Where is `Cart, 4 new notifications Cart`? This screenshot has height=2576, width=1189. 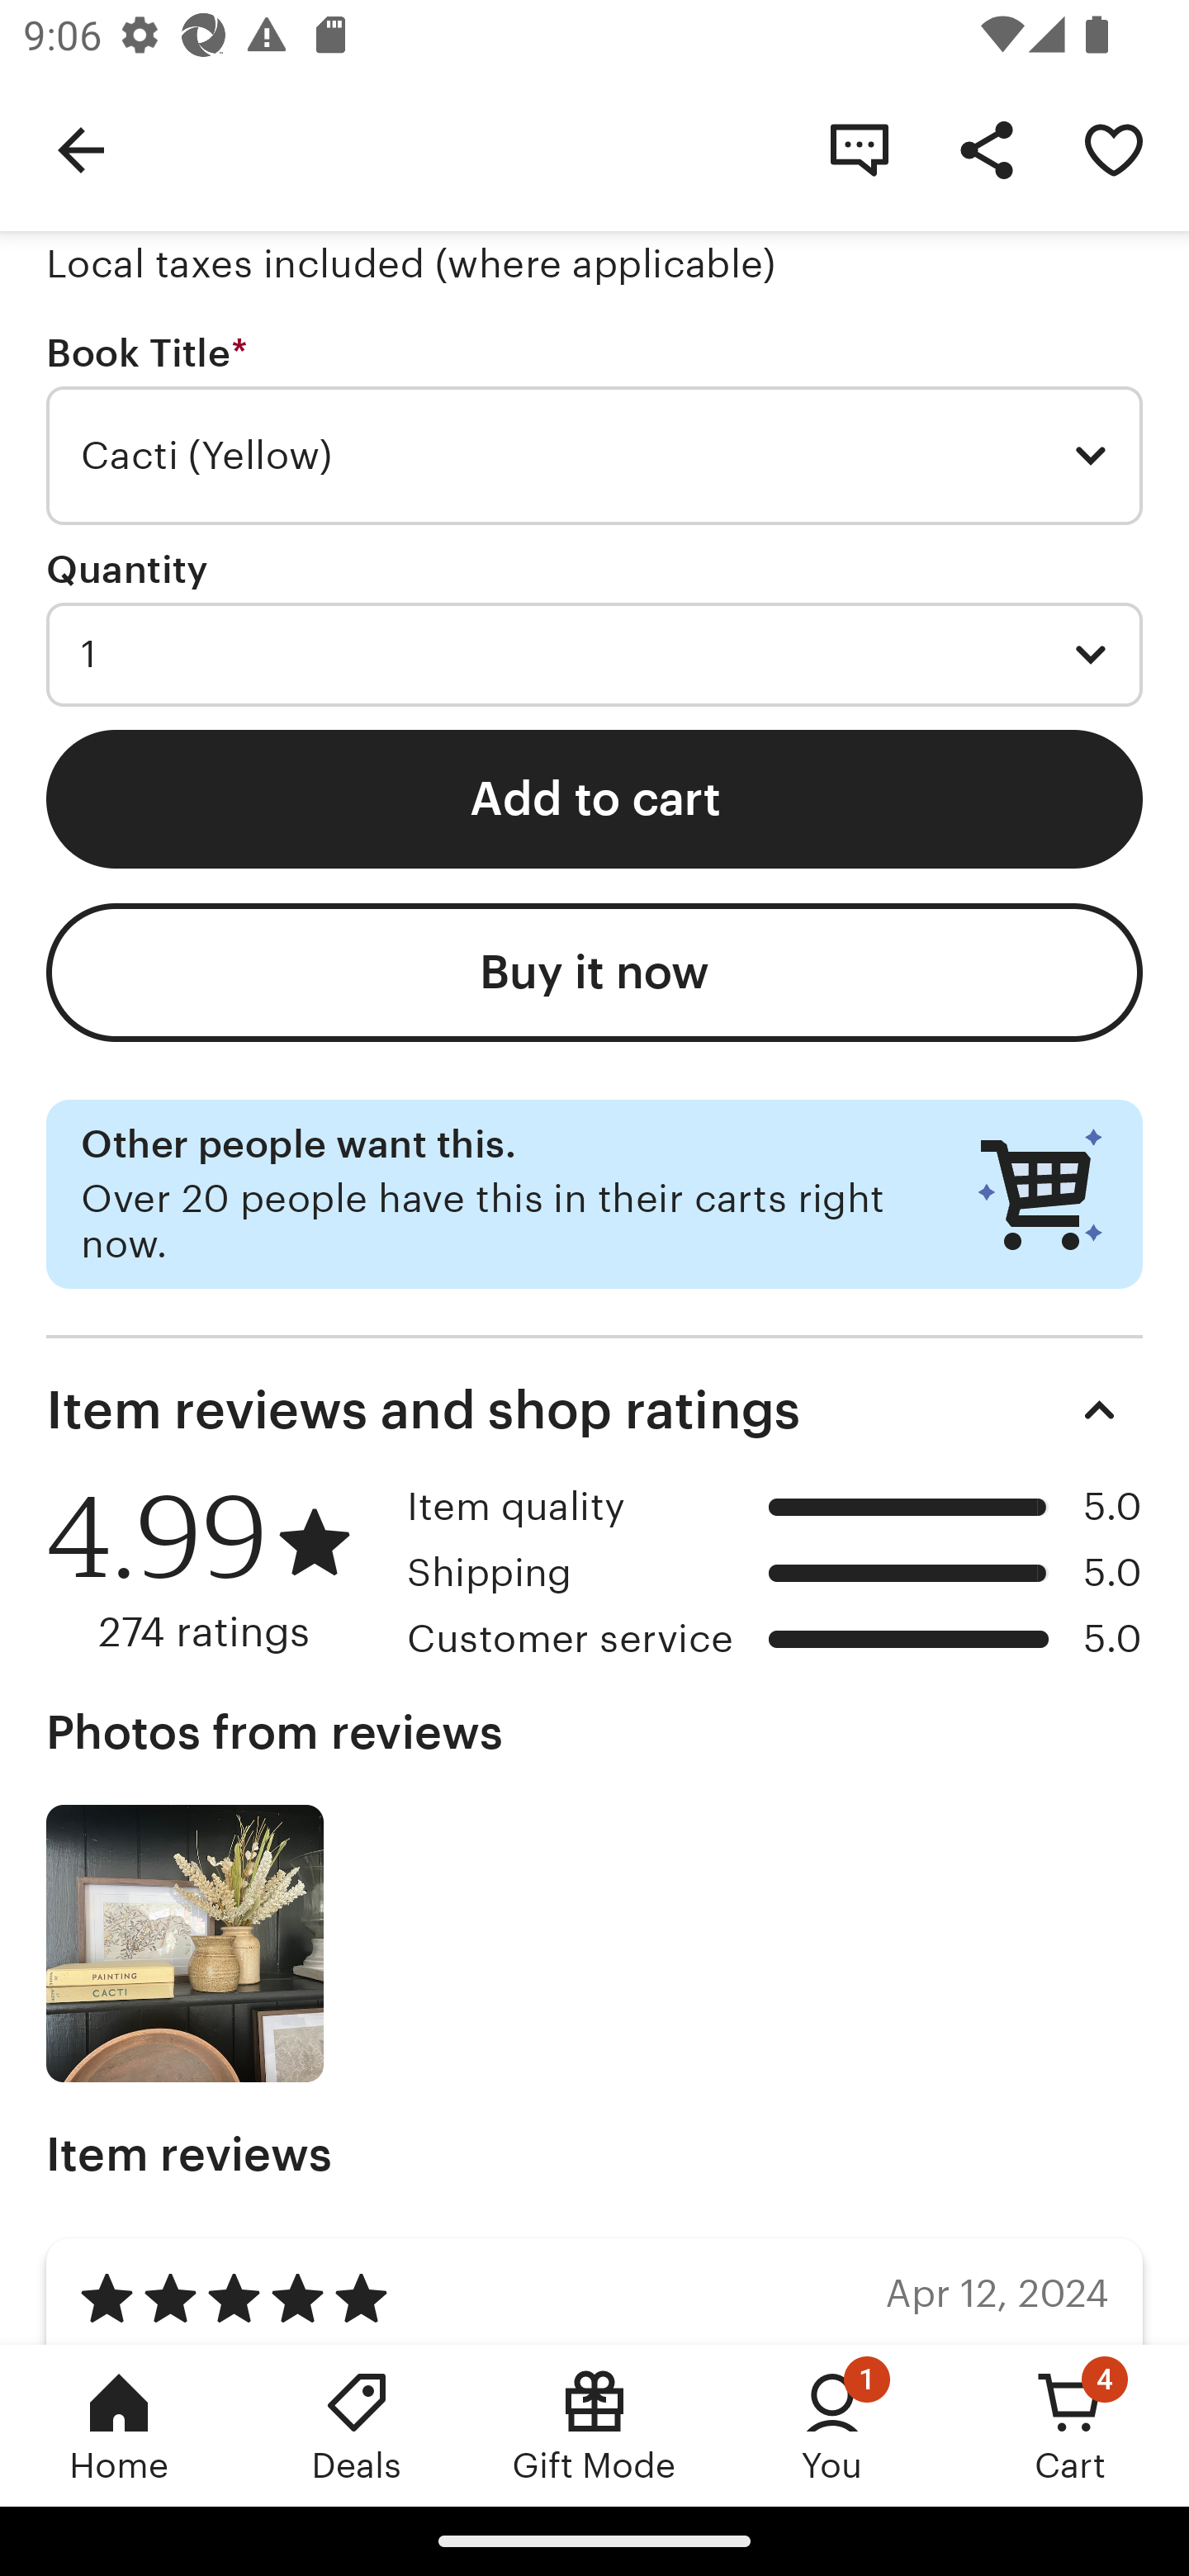
Cart, 4 new notifications Cart is located at coordinates (1070, 2425).